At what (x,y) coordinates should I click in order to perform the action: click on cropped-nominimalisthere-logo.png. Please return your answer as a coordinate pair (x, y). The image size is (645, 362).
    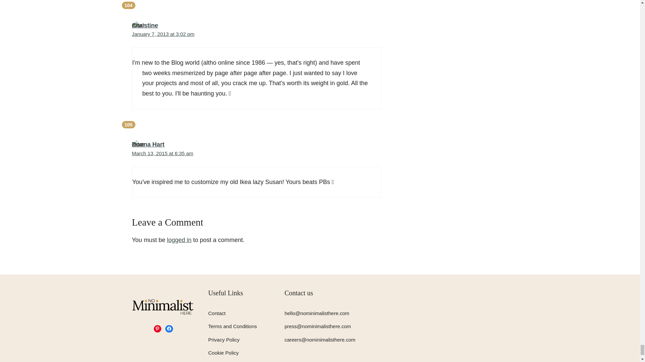
    Looking at the image, I should click on (163, 306).